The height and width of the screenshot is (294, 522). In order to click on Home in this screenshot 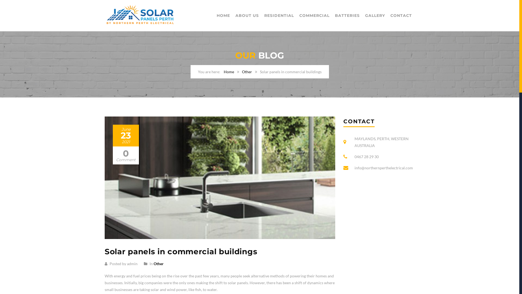, I will do `click(229, 72)`.